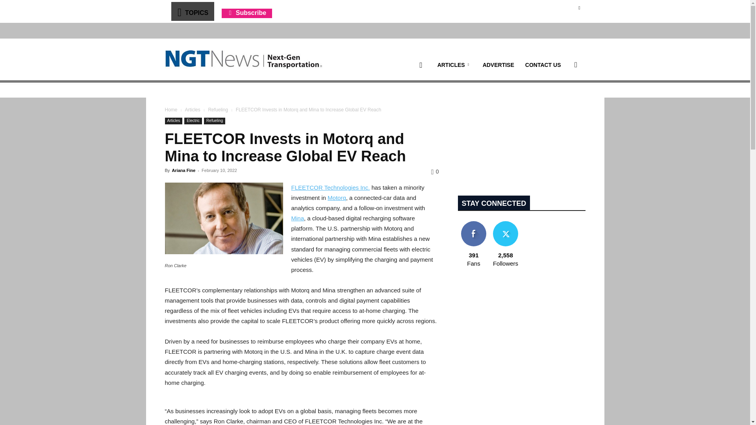 The image size is (756, 425). Describe the element at coordinates (243, 59) in the screenshot. I see `NGT News` at that location.